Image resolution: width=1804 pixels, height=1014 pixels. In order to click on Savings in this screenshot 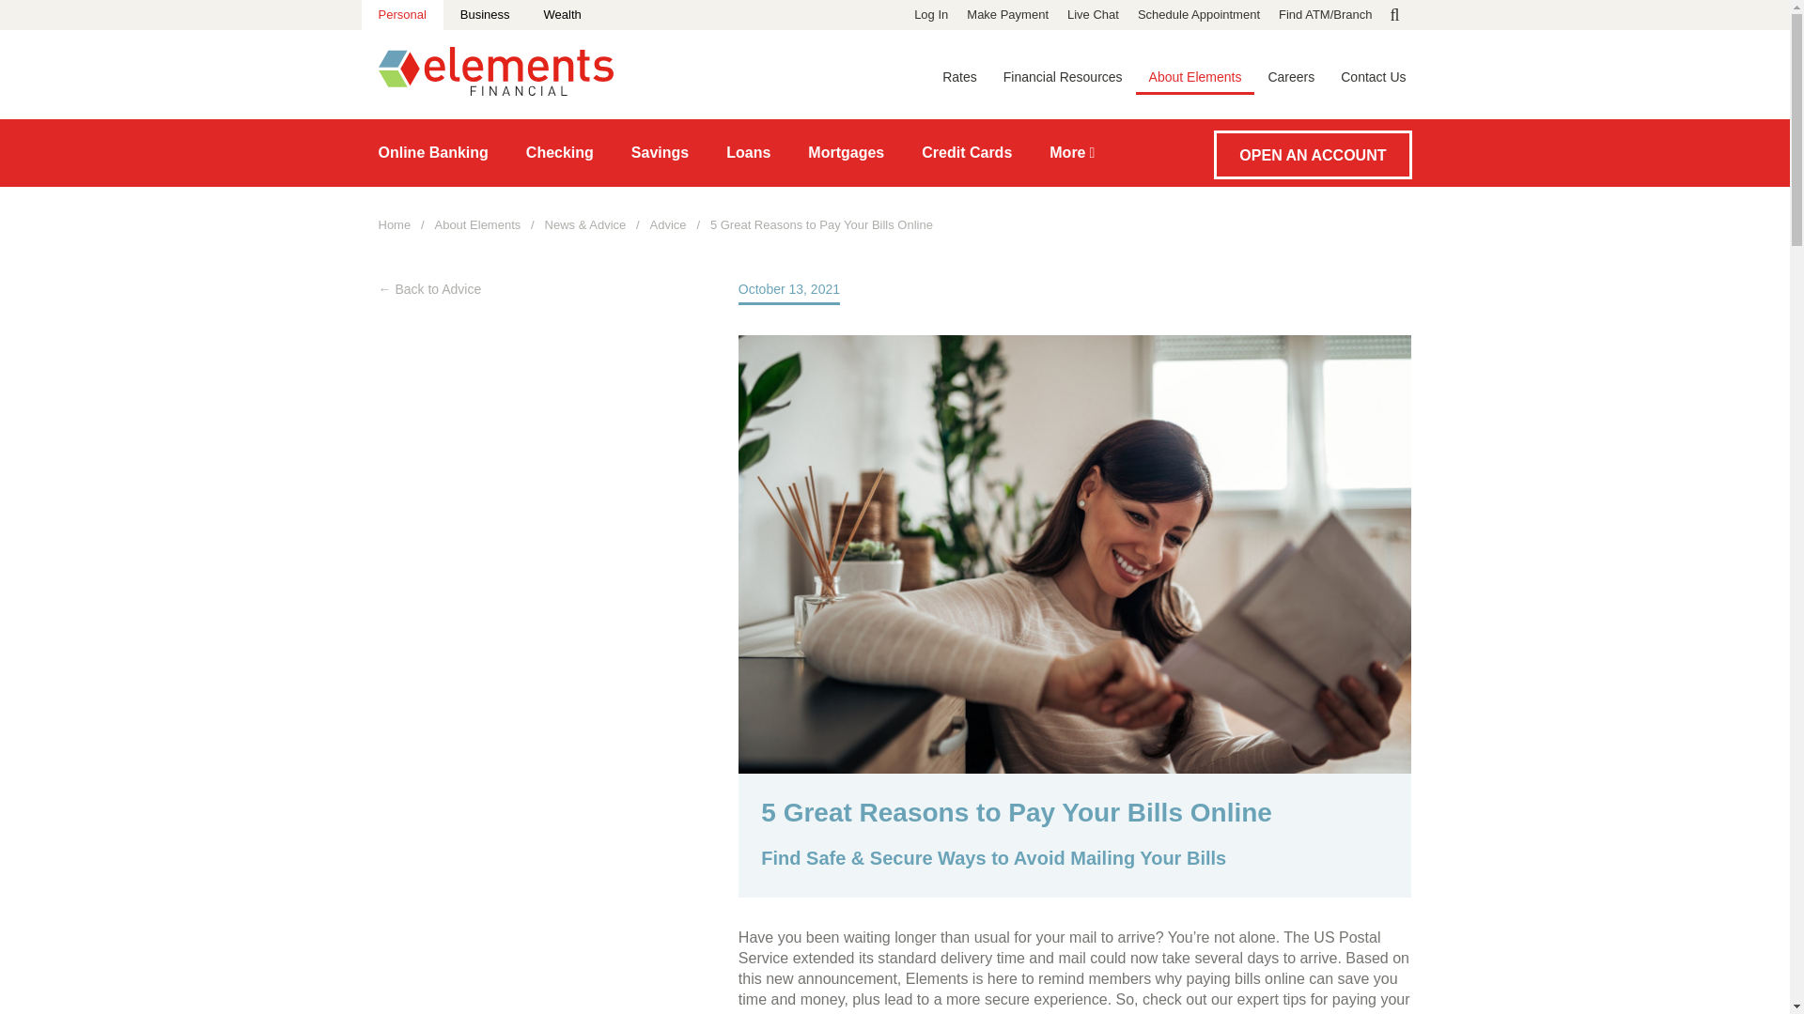, I will do `click(660, 152)`.